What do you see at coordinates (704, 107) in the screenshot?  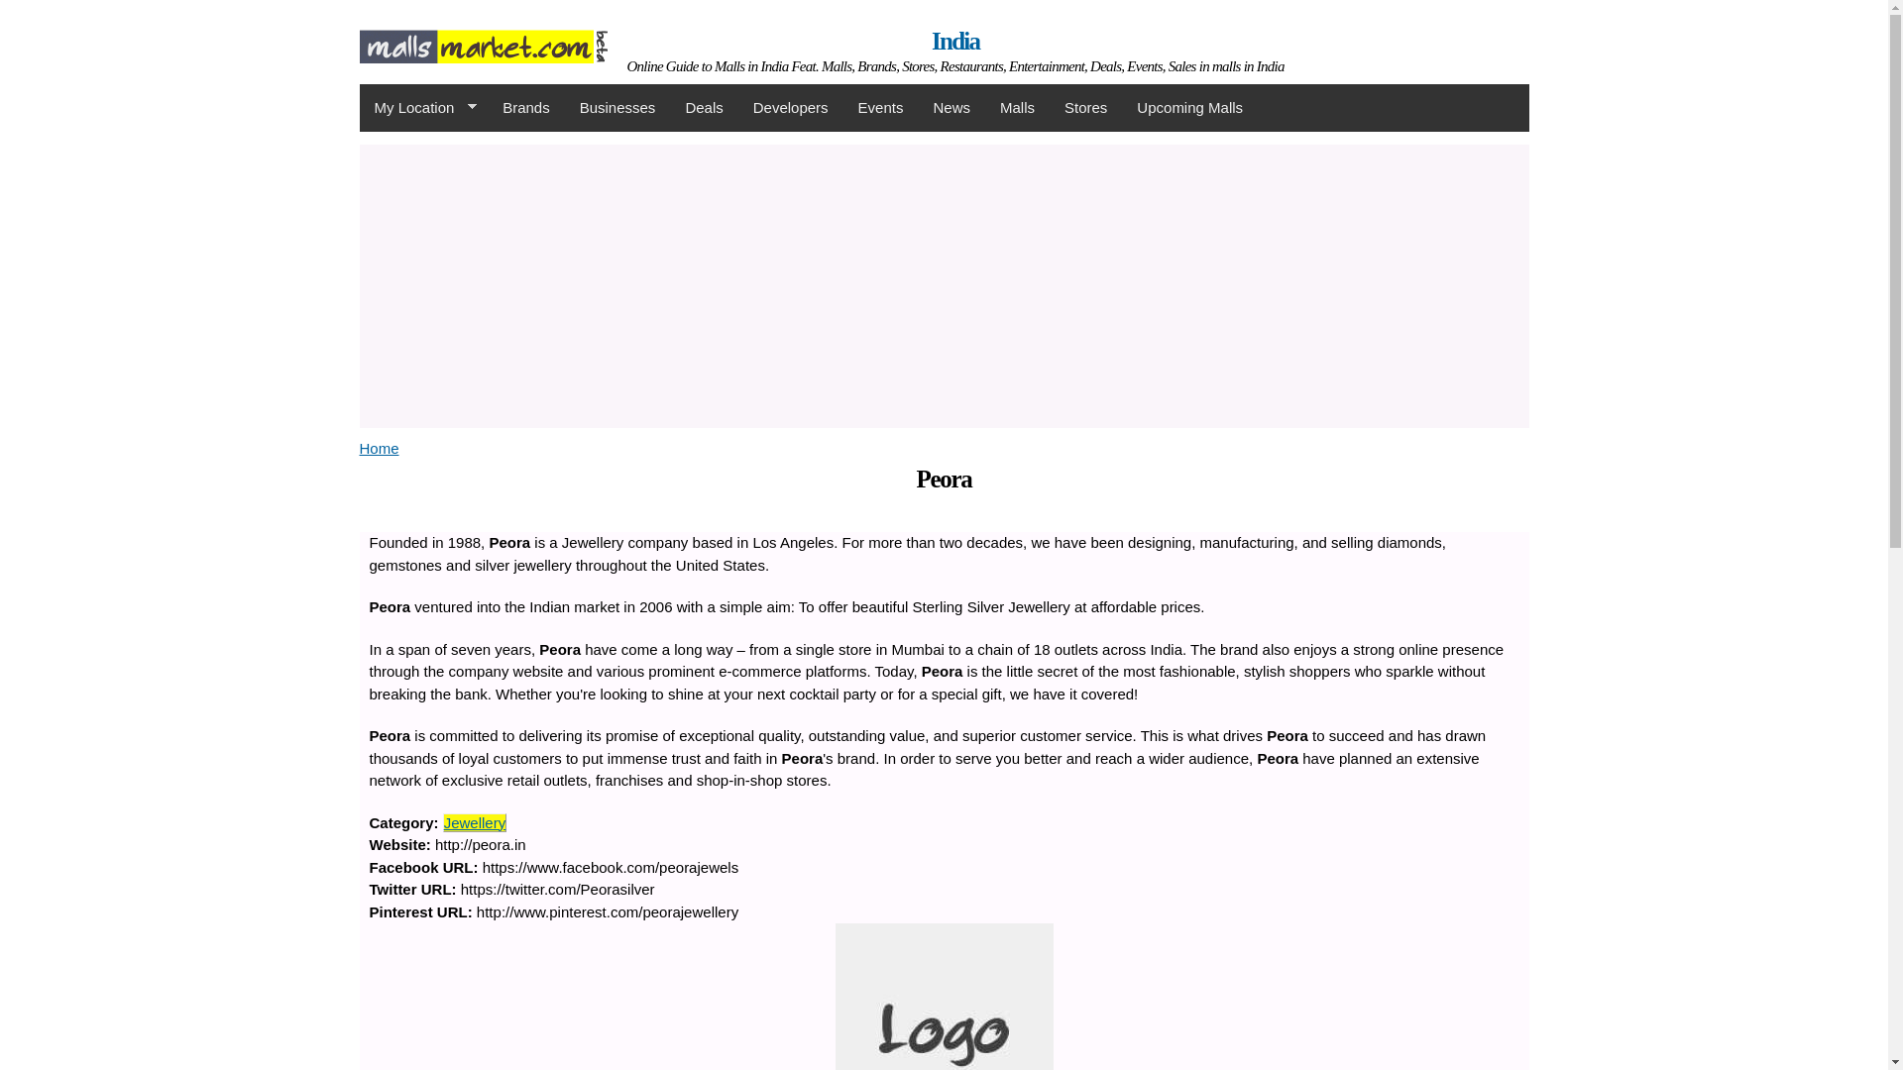 I see `Deals` at bounding box center [704, 107].